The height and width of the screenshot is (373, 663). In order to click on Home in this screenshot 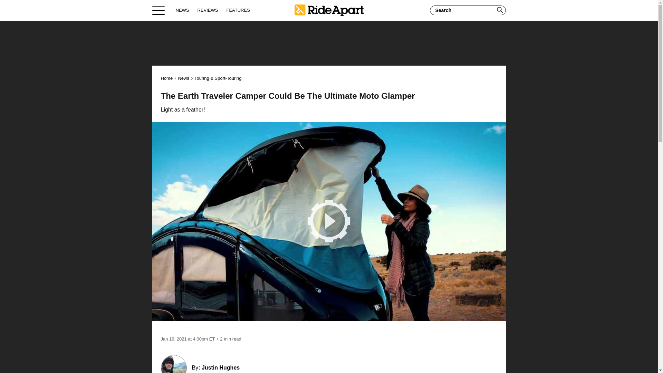, I will do `click(329, 10)`.